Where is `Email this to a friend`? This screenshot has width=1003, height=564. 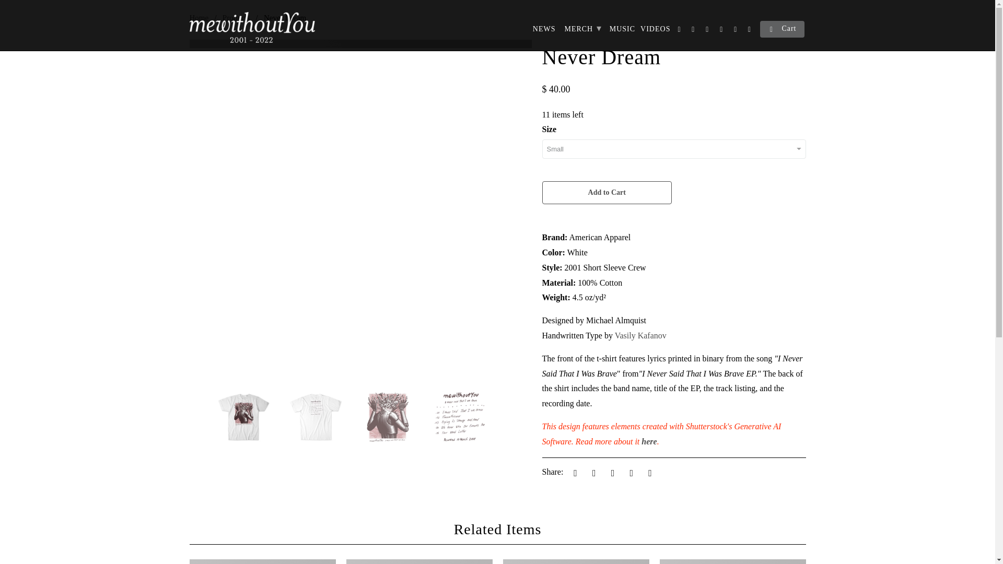
Email this to a friend is located at coordinates (648, 472).